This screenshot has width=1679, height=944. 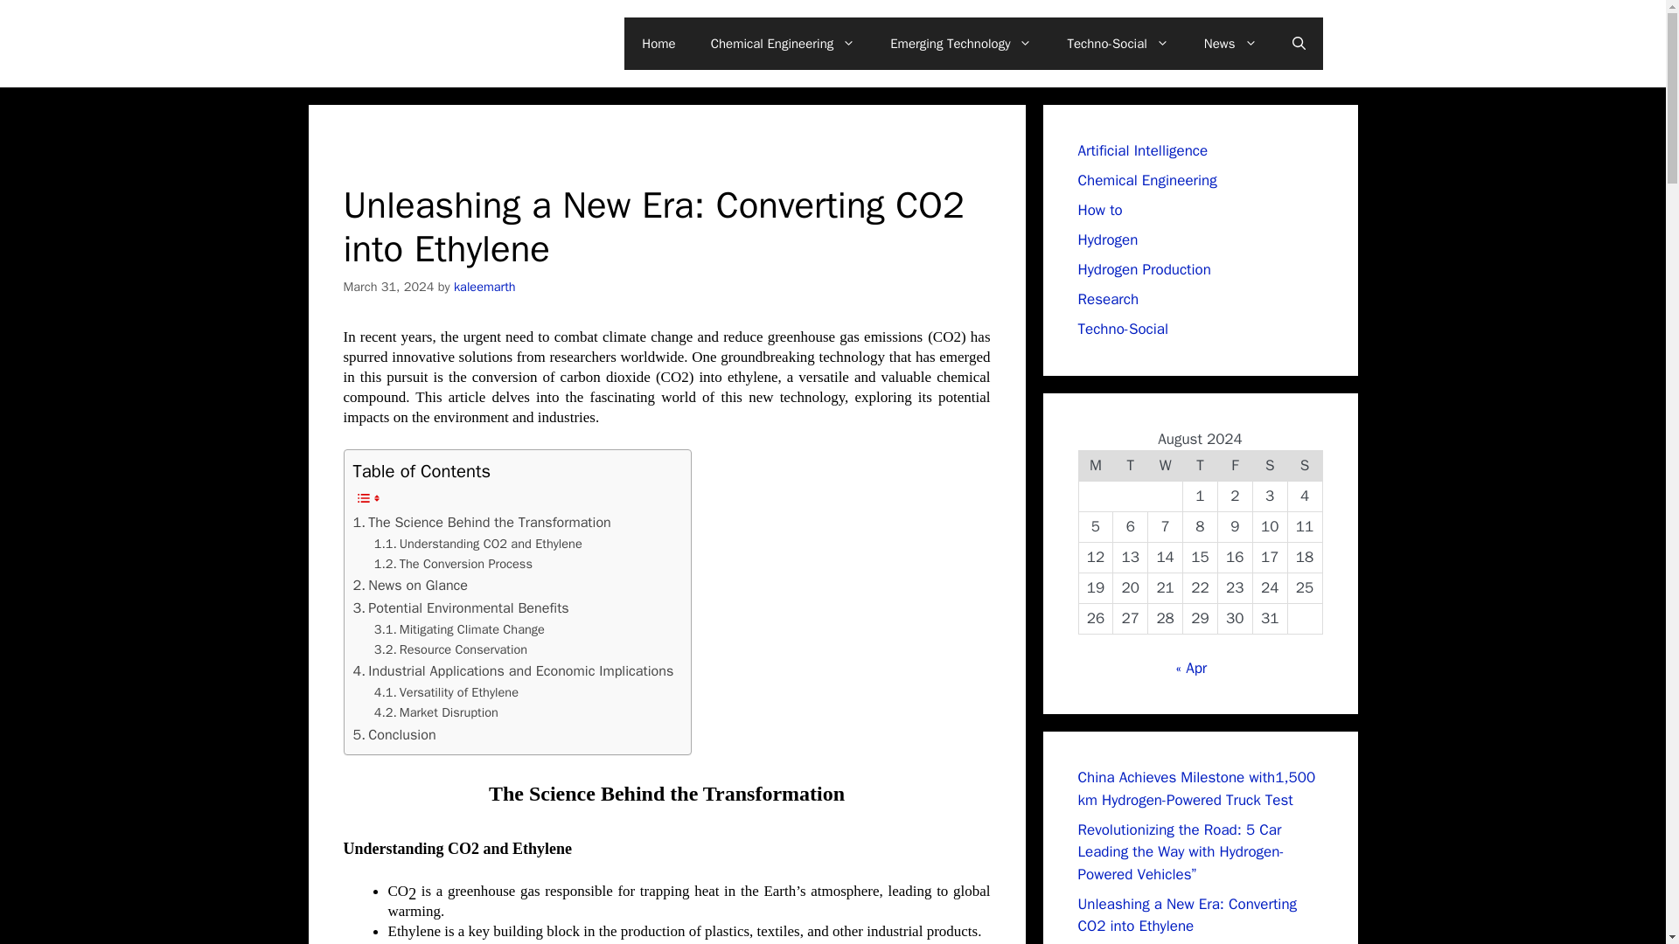 I want to click on Potential Environmental Benefits, so click(x=460, y=607).